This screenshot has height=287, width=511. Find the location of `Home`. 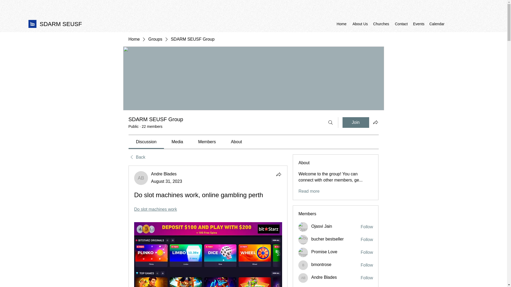

Home is located at coordinates (134, 39).